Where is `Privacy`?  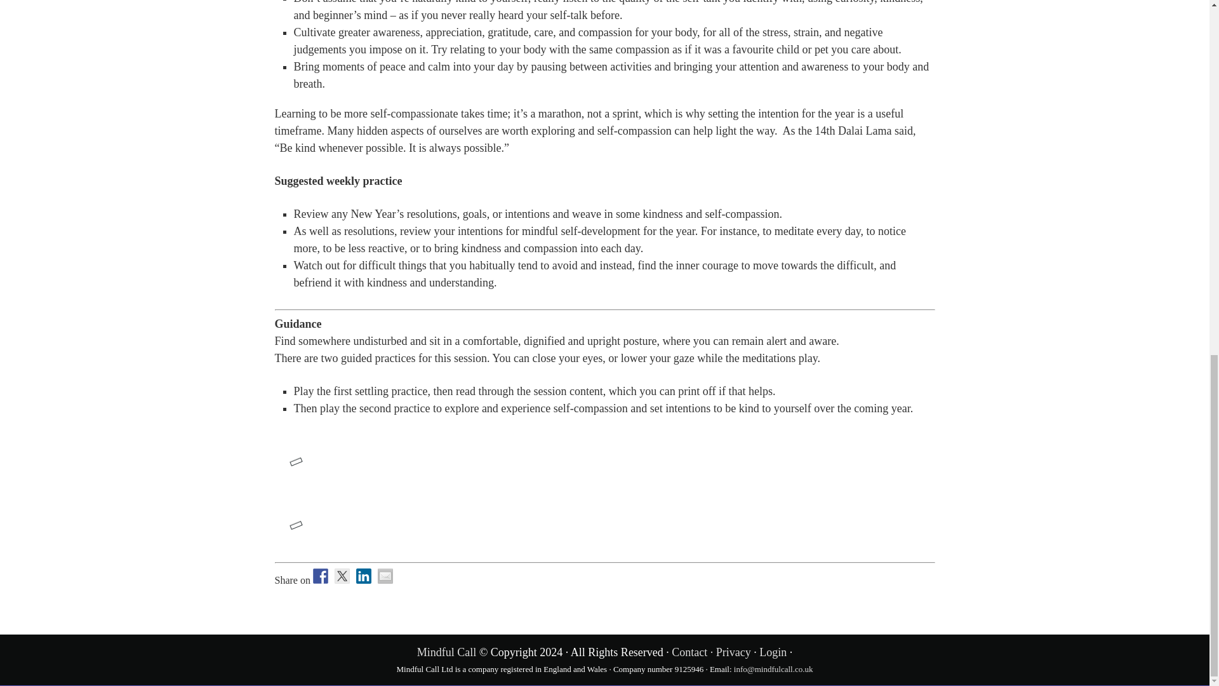 Privacy is located at coordinates (733, 652).